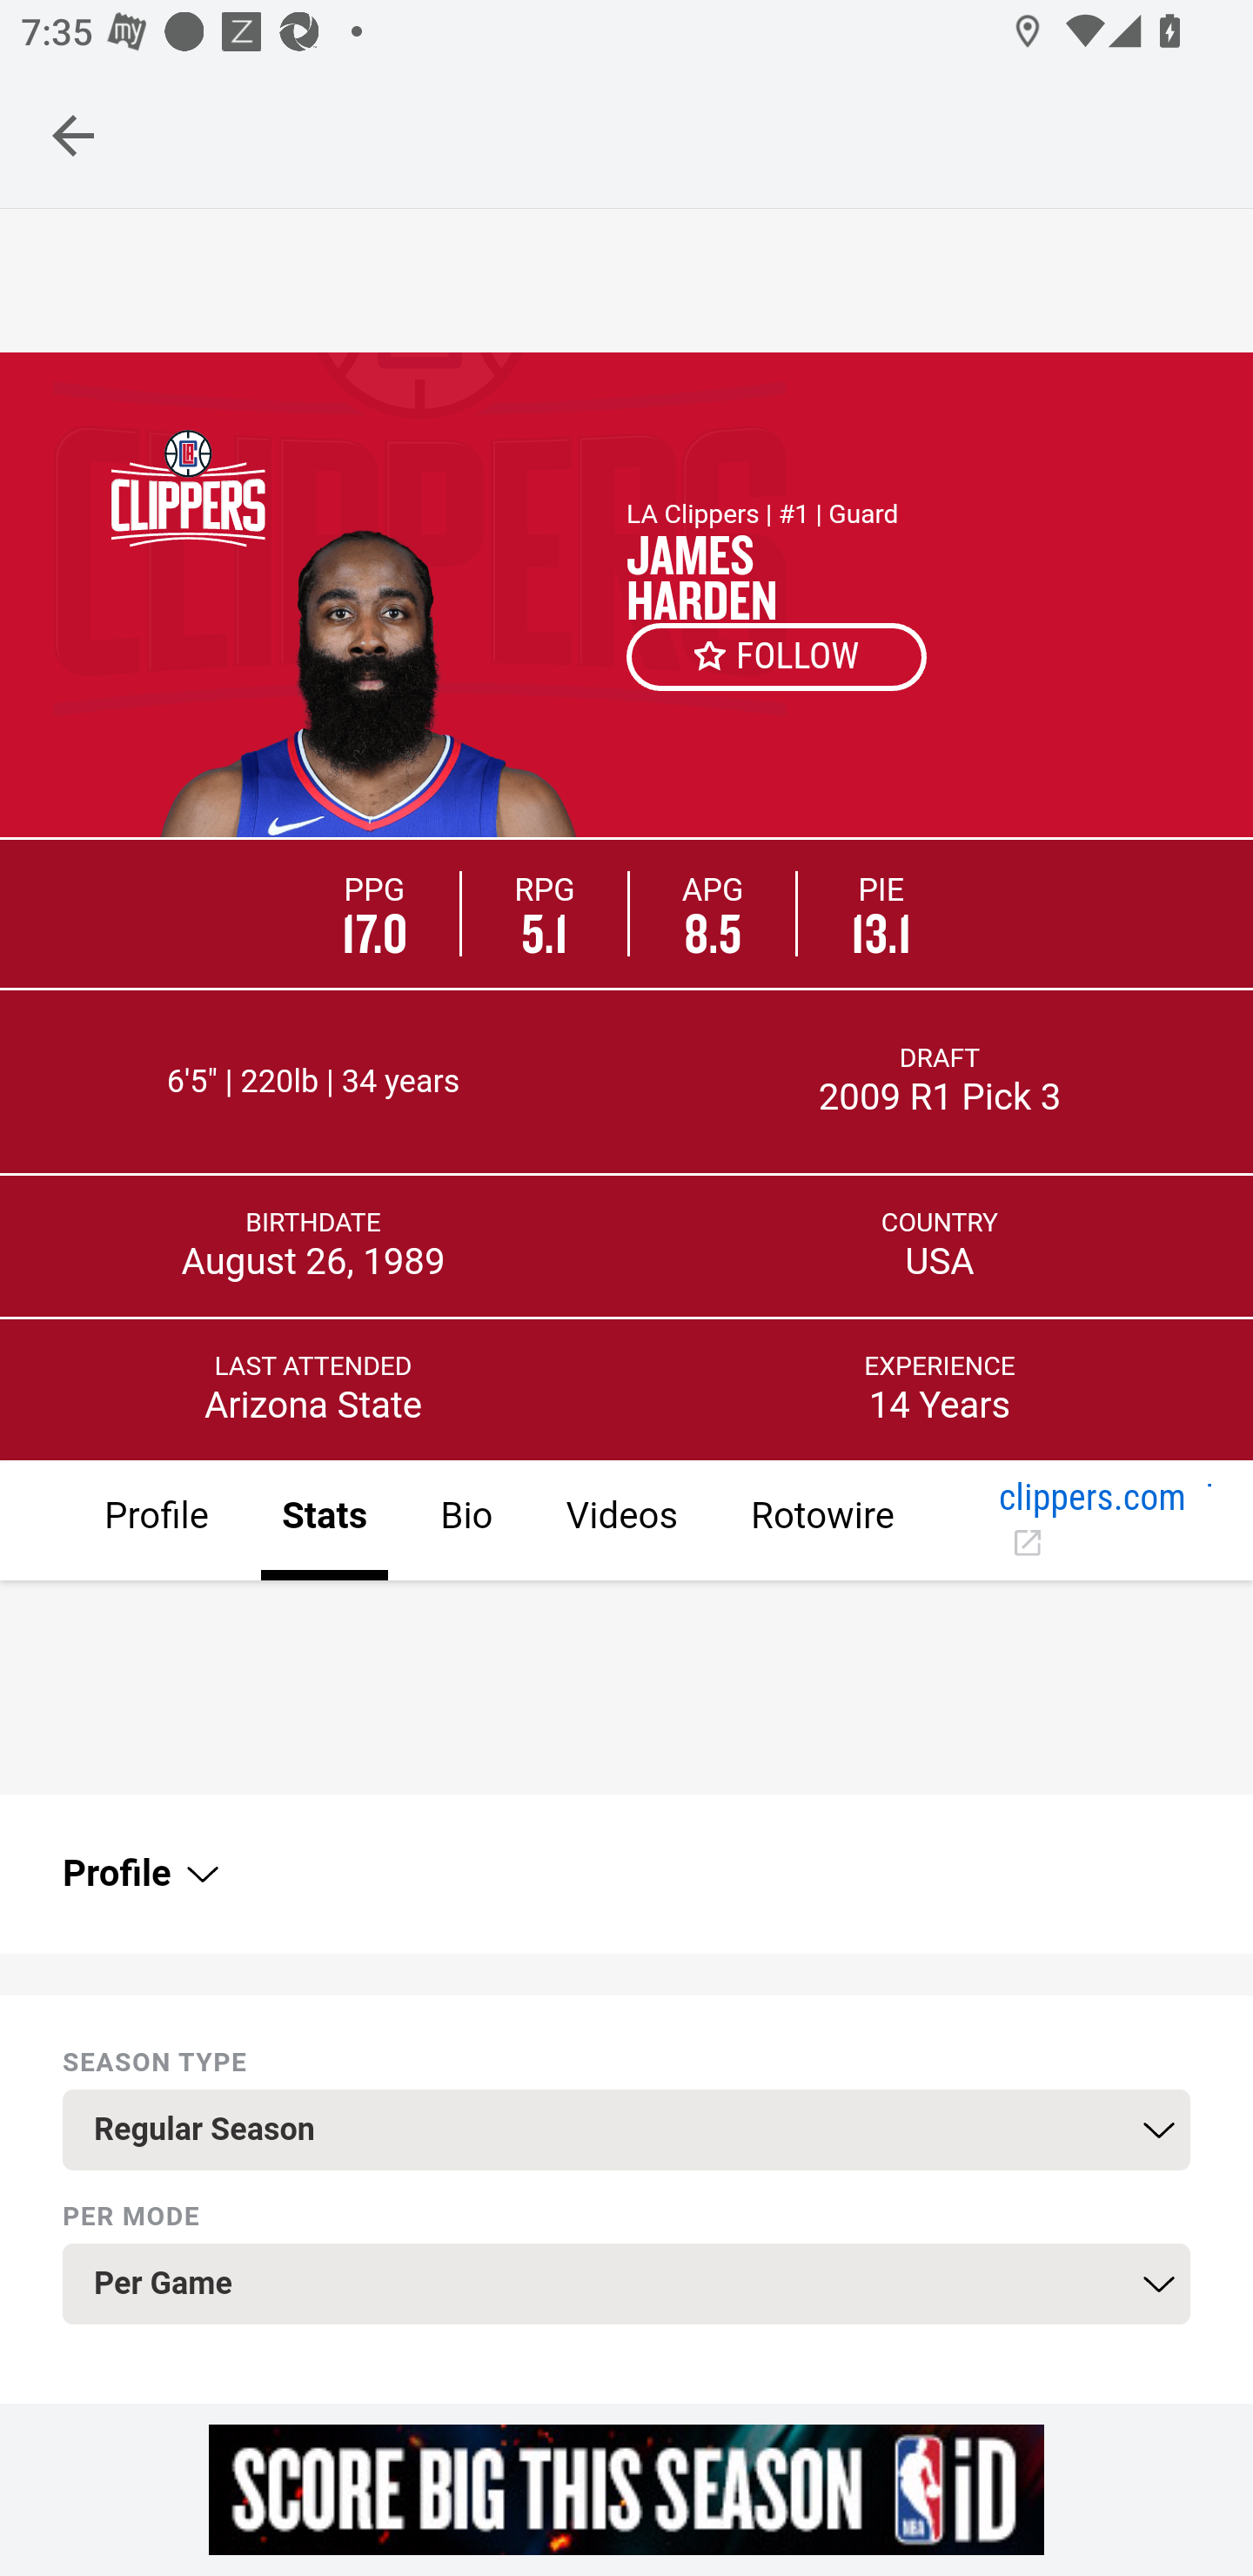 Image resolution: width=1253 pixels, height=2576 pixels. I want to click on Rotowire, so click(821, 1522).